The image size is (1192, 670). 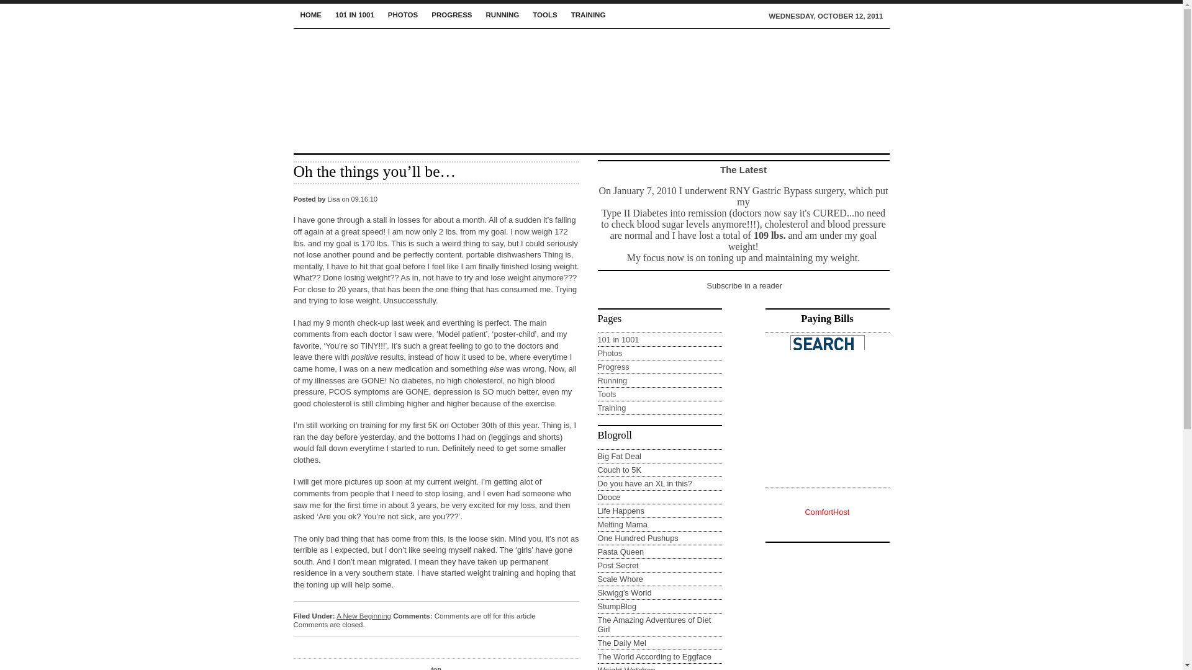 I want to click on A New Beginning, so click(x=363, y=616).